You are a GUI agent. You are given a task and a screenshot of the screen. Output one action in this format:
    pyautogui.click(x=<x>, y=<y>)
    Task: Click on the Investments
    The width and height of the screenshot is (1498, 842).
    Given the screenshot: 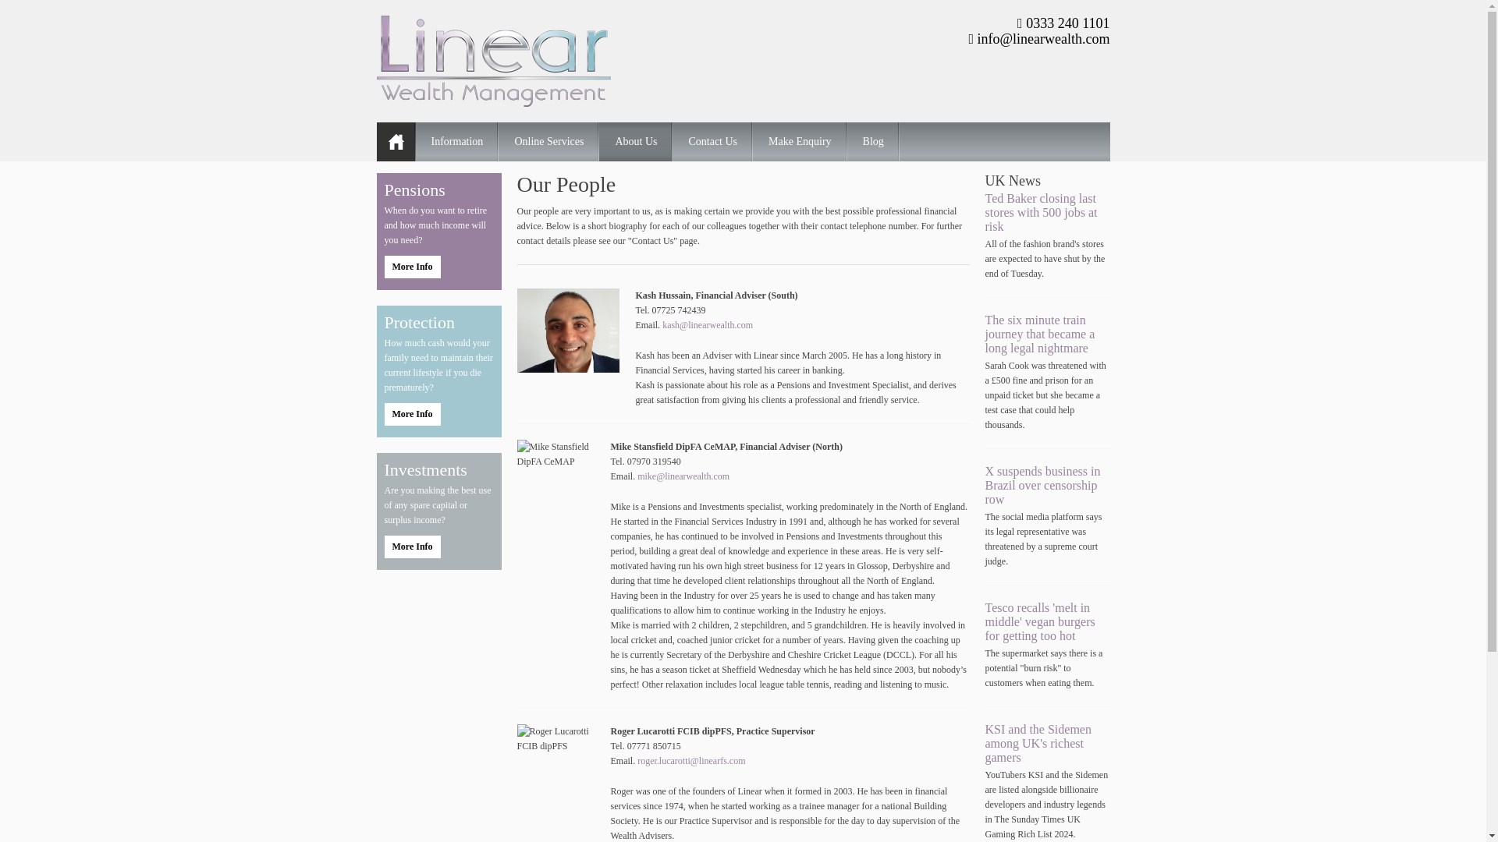 What is the action you would take?
    pyautogui.click(x=438, y=469)
    